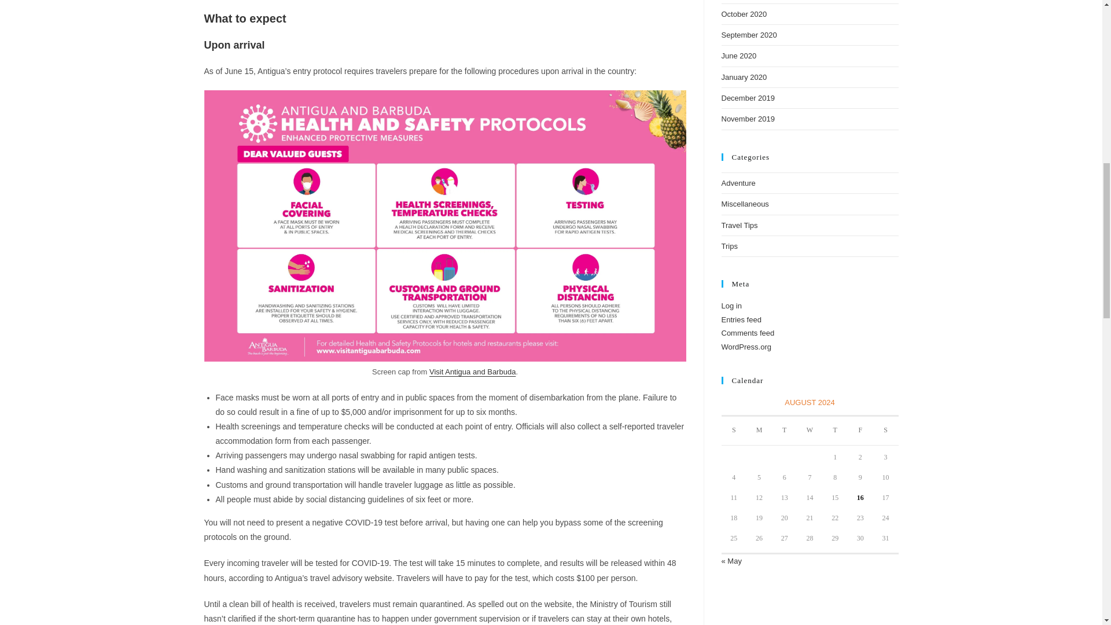 This screenshot has width=1111, height=625. I want to click on Friday, so click(860, 431).